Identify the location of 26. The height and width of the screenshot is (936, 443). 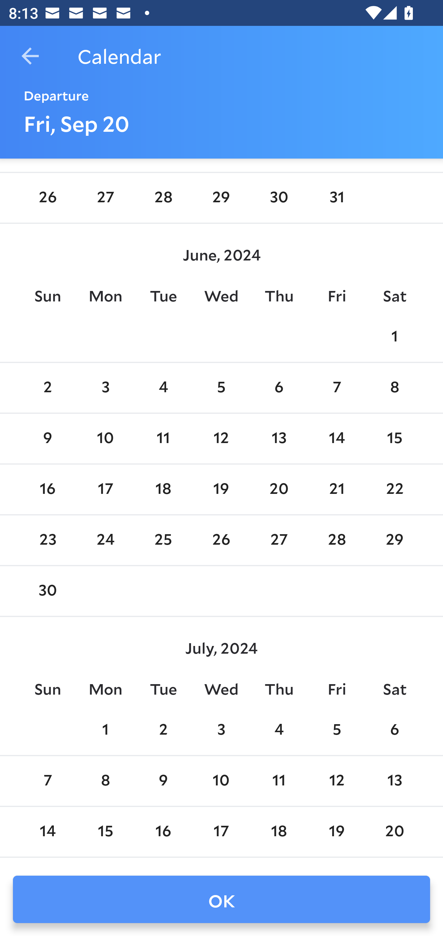
(221, 540).